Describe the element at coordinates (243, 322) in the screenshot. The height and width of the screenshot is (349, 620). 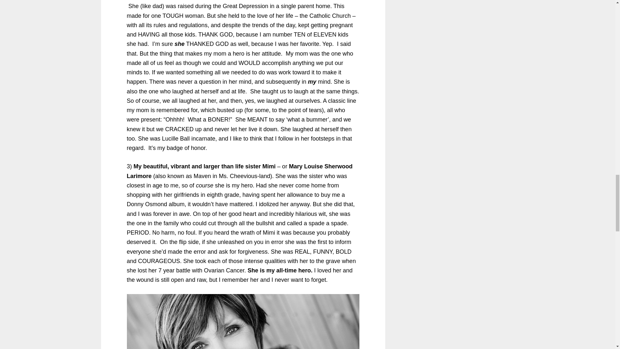
I see `Mimi Sherwood Larimore - a.k.a. Maven` at that location.